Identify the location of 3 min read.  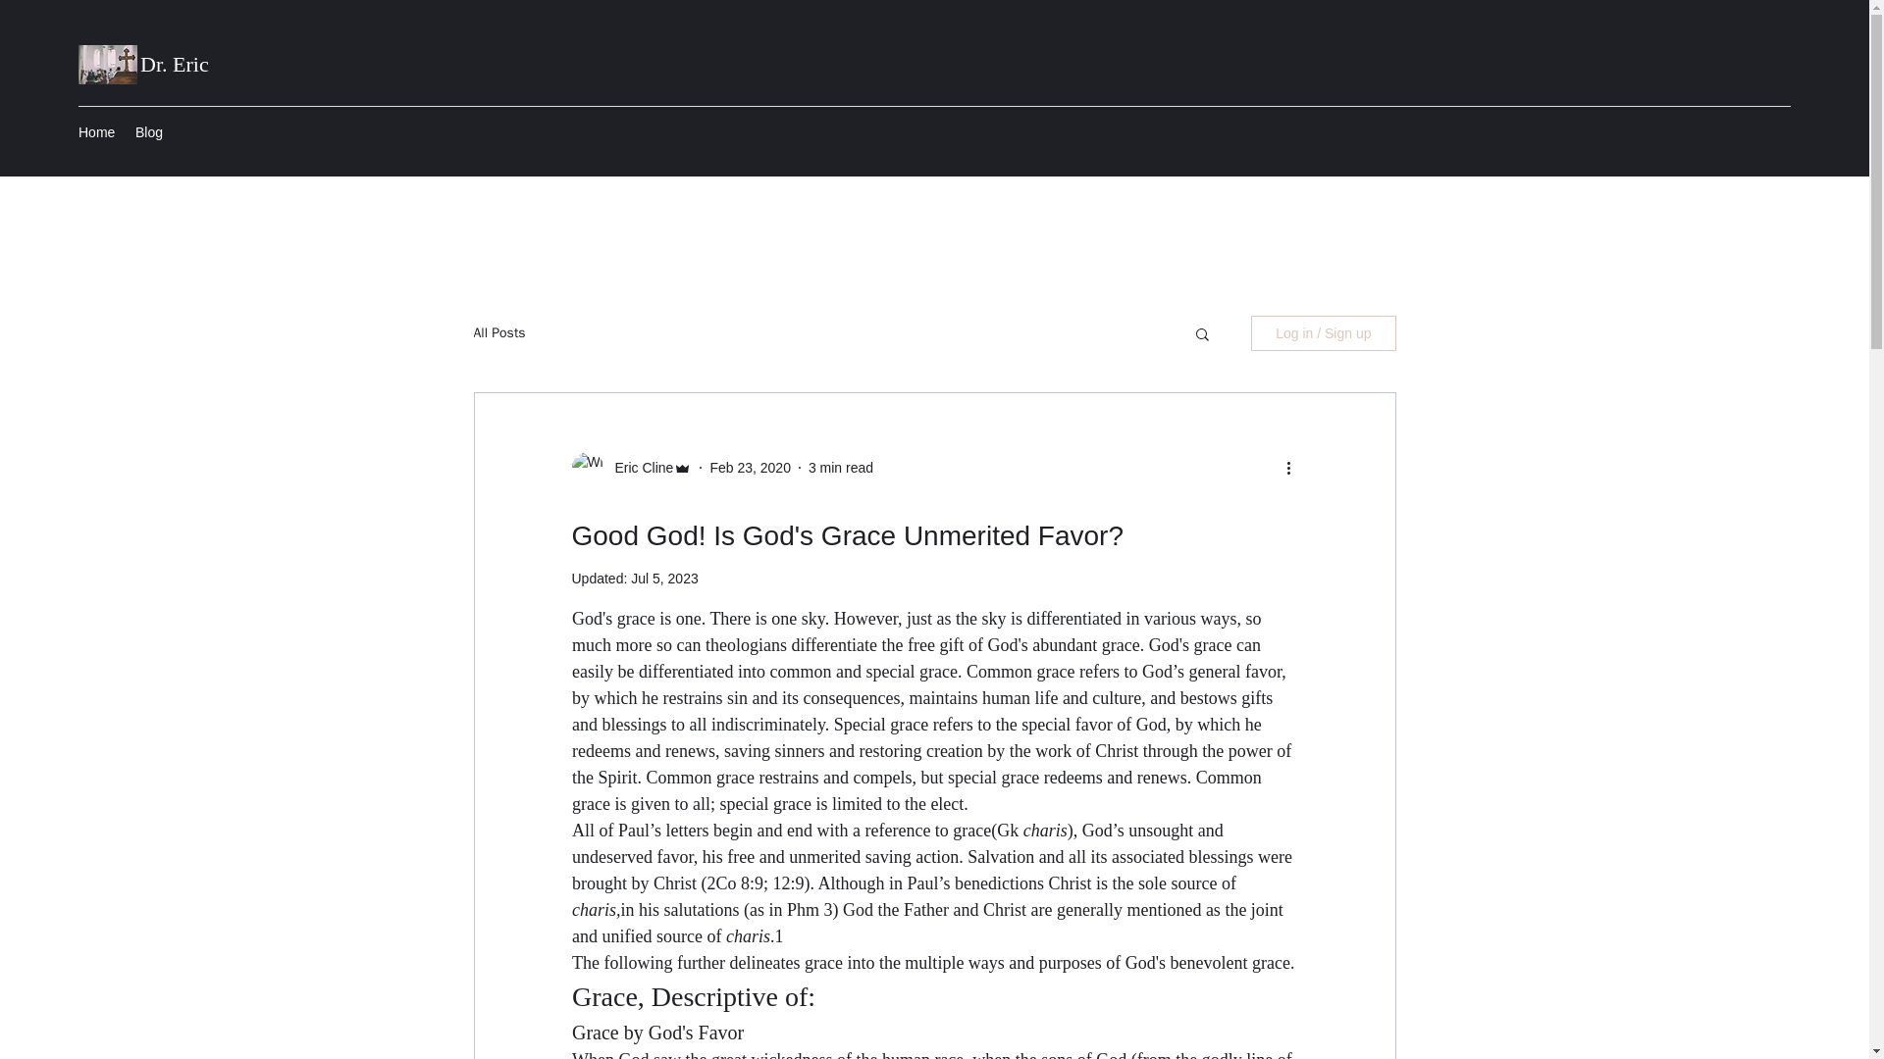
(840, 466).